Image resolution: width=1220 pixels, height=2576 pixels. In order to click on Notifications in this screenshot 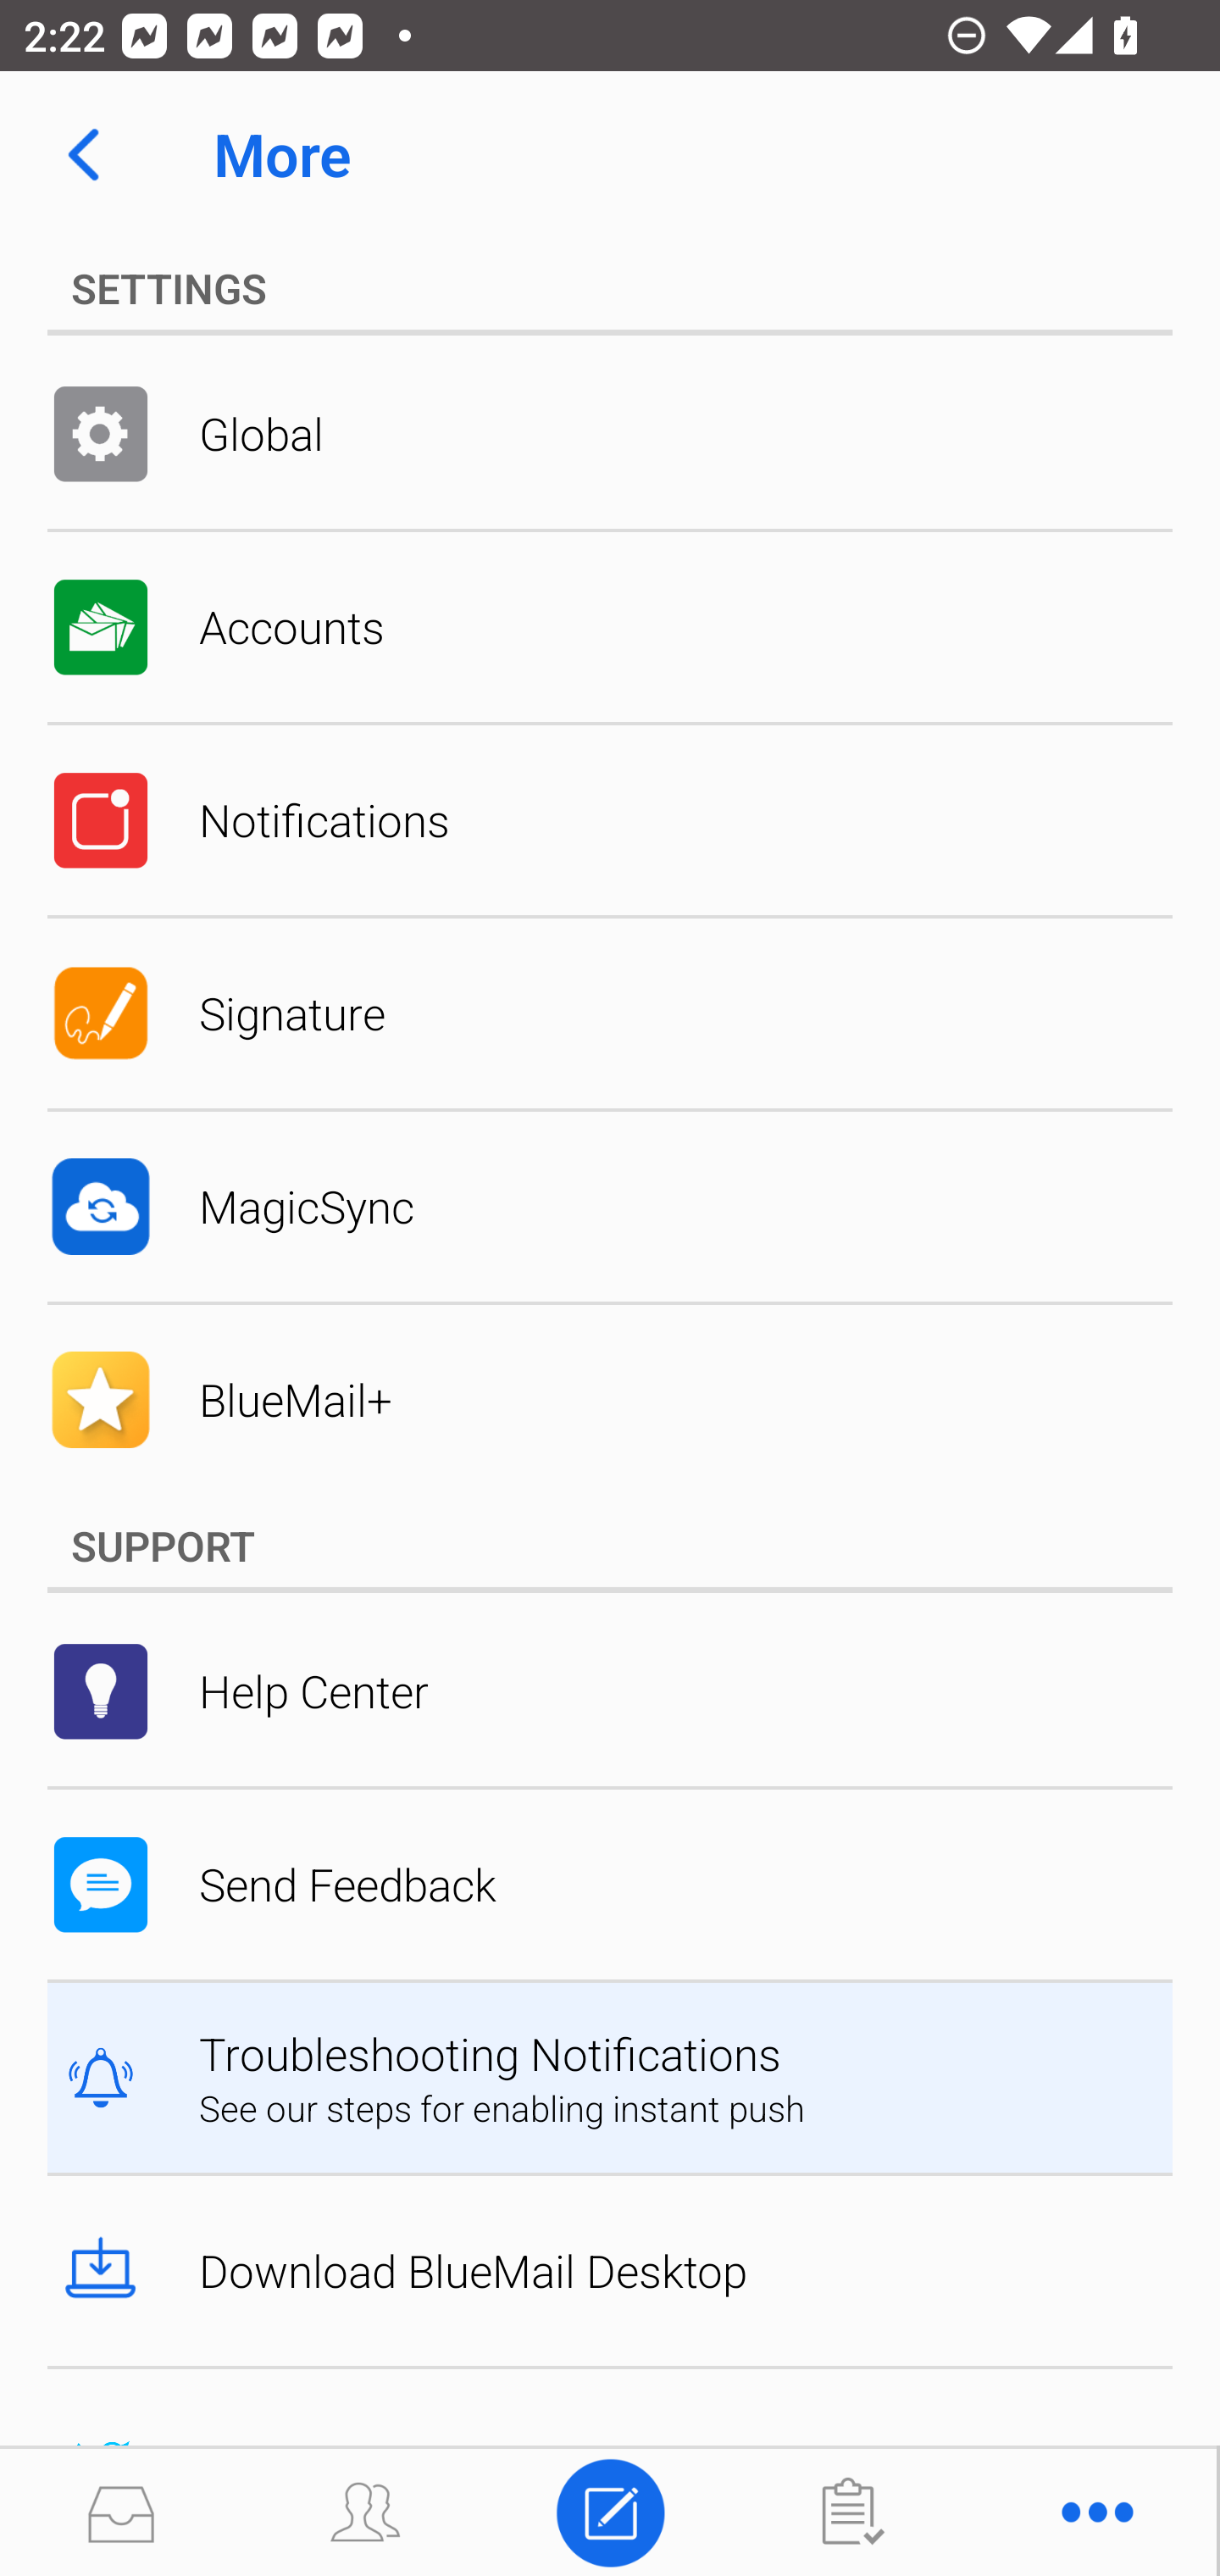, I will do `click(610, 820)`.